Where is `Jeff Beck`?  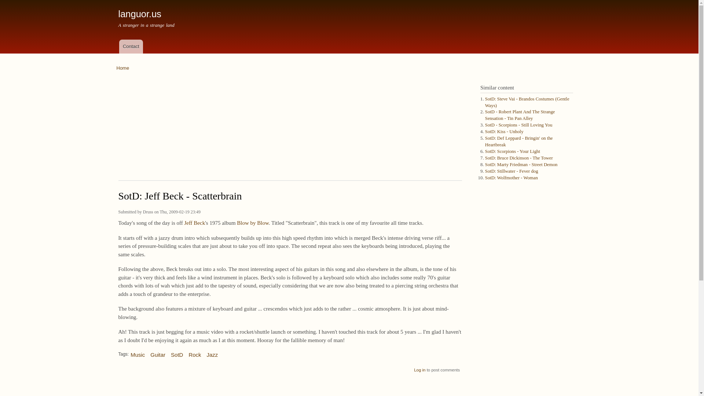
Jeff Beck is located at coordinates (194, 223).